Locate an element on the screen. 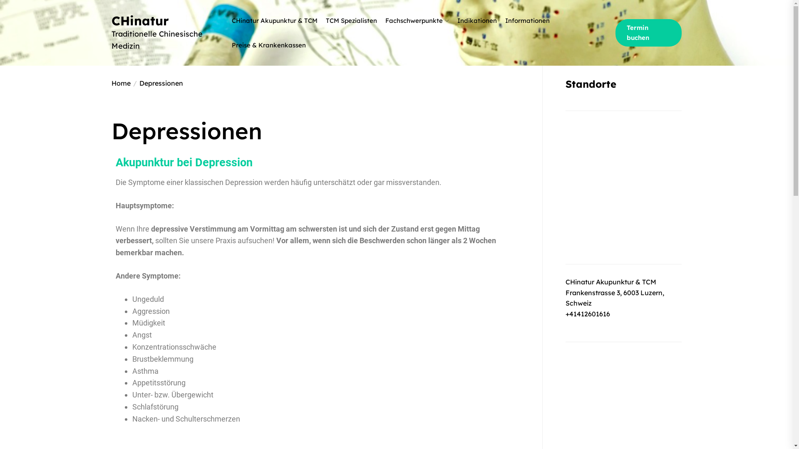 Image resolution: width=799 pixels, height=449 pixels. Fachschwerpunkte is located at coordinates (414, 21).